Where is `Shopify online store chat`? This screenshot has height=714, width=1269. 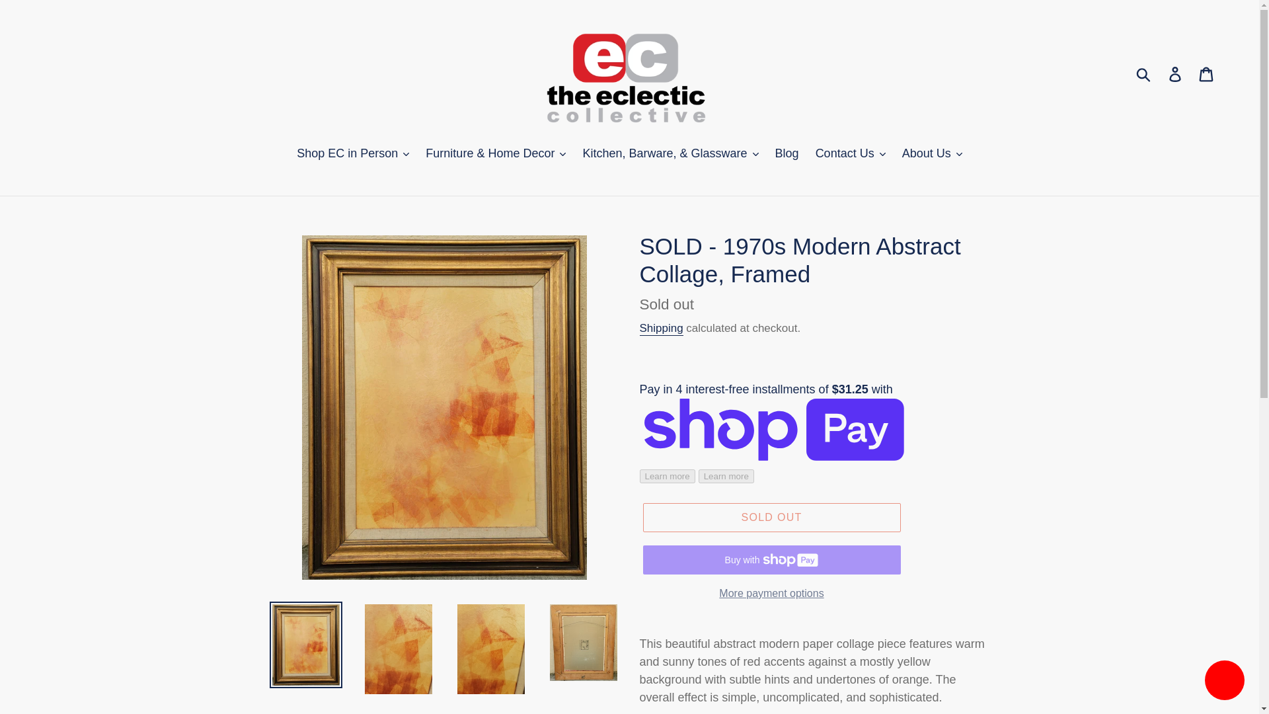
Shopify online store chat is located at coordinates (1224, 682).